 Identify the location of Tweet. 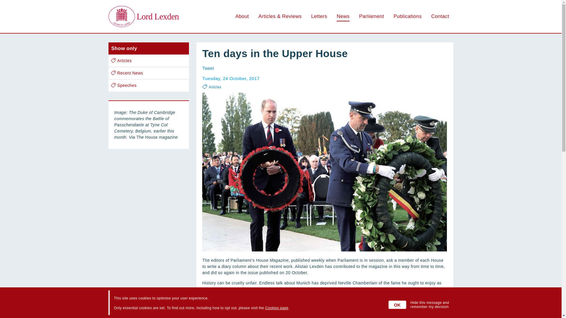
(208, 68).